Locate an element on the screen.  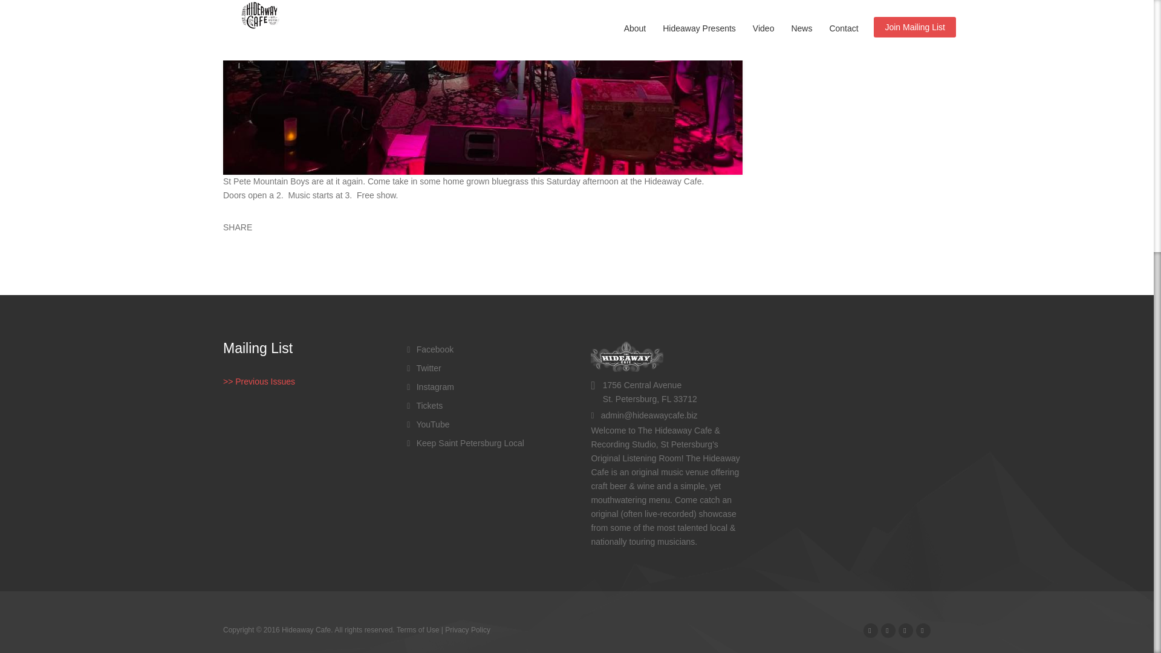
  YouTube is located at coordinates (428, 424).